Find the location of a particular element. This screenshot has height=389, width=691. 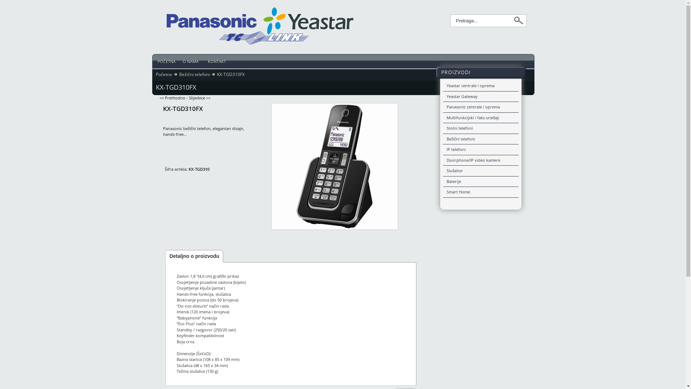

KX-TGD310FX is located at coordinates (335, 166).